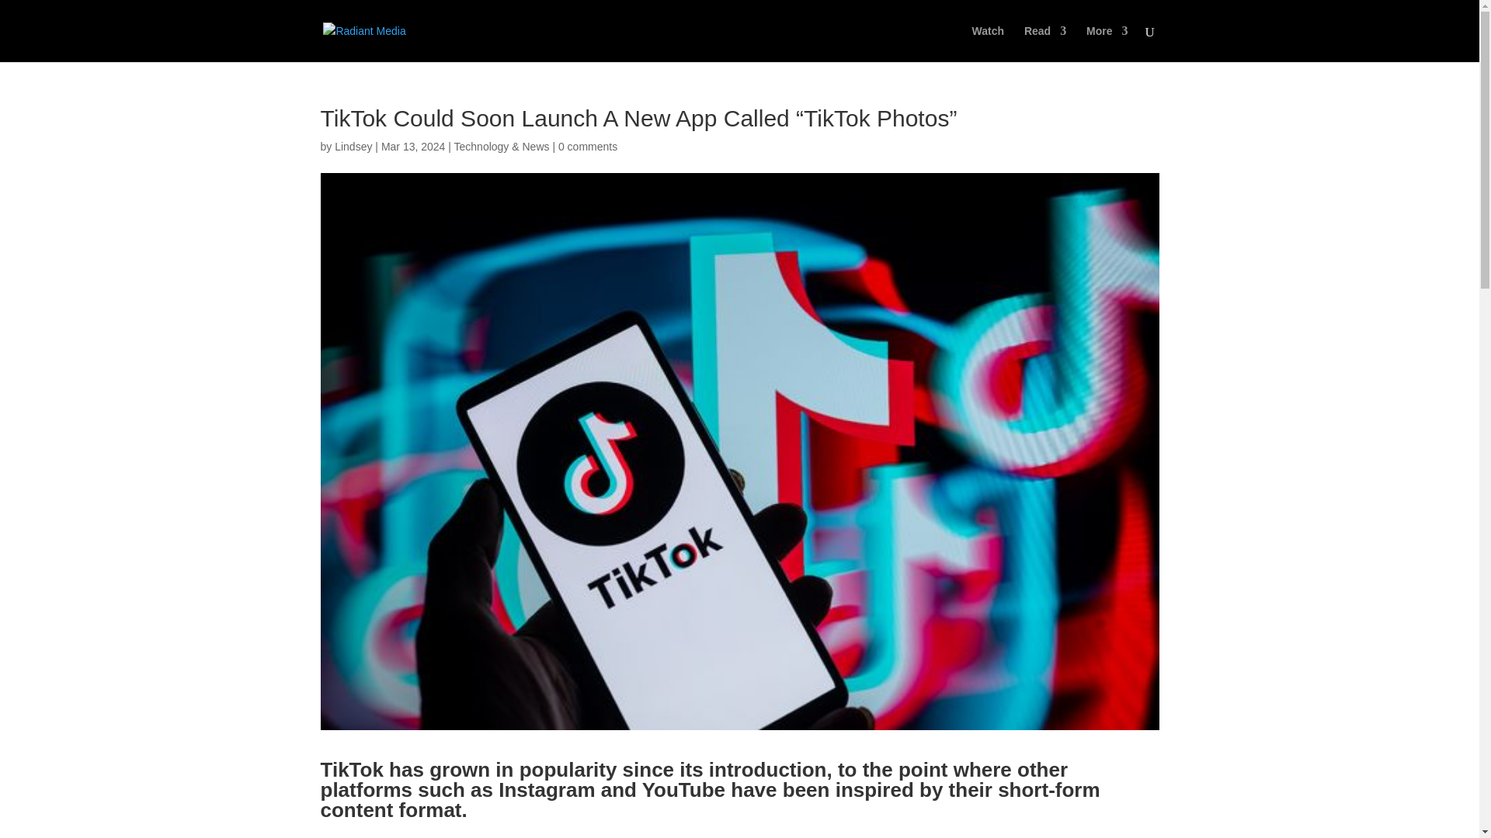 The width and height of the screenshot is (1491, 838). I want to click on More, so click(1107, 43).